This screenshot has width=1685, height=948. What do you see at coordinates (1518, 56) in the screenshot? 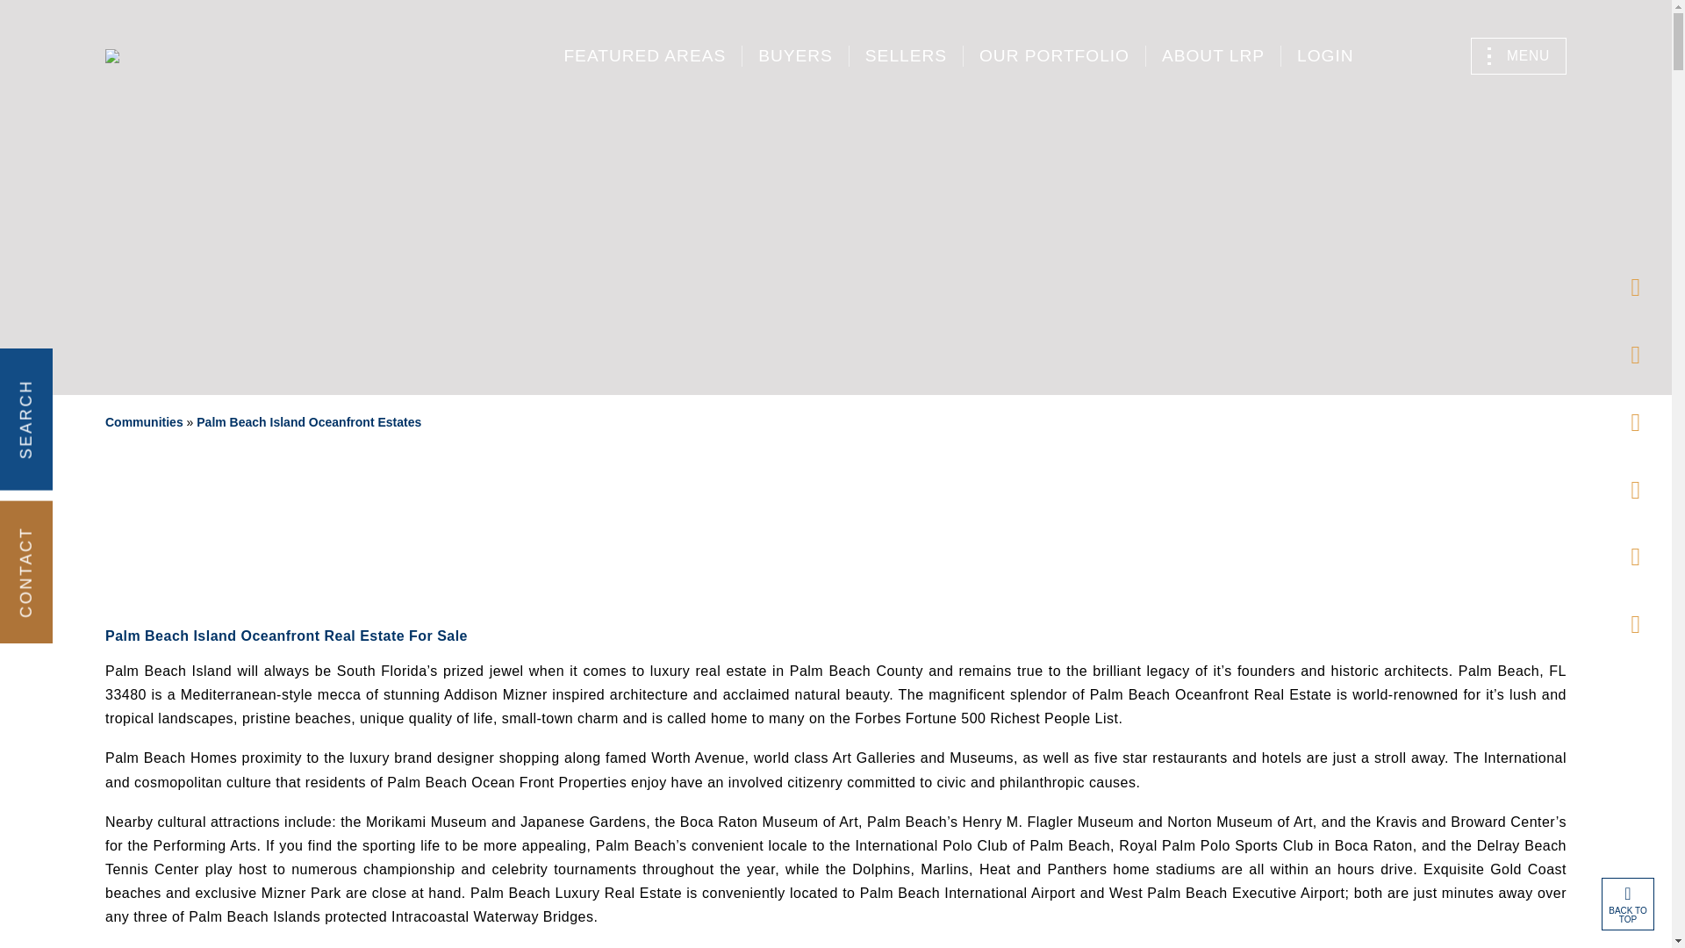
I see `Burger Menu` at bounding box center [1518, 56].